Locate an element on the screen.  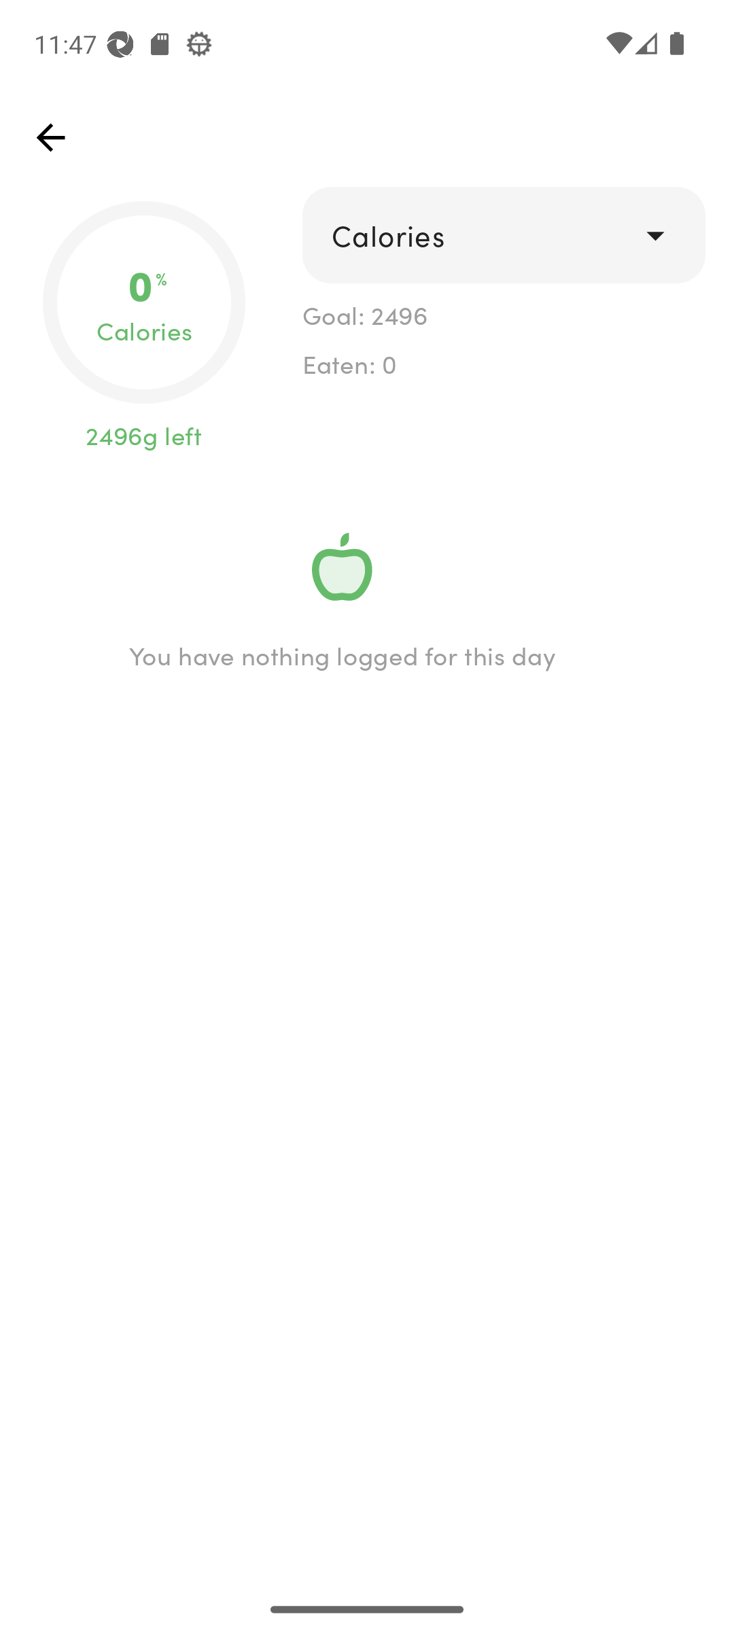
drop_down Calories is located at coordinates (503, 235).